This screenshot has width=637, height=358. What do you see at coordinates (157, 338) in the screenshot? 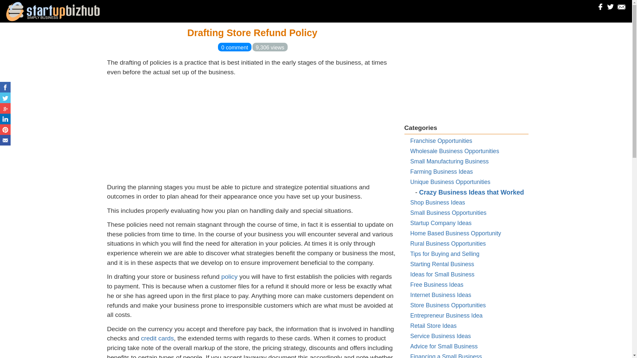
I see `credit cards` at bounding box center [157, 338].